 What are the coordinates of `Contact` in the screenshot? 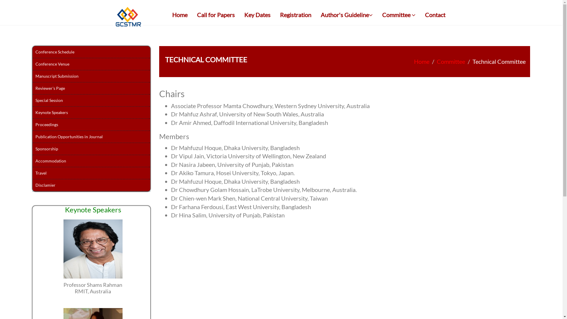 It's located at (435, 15).